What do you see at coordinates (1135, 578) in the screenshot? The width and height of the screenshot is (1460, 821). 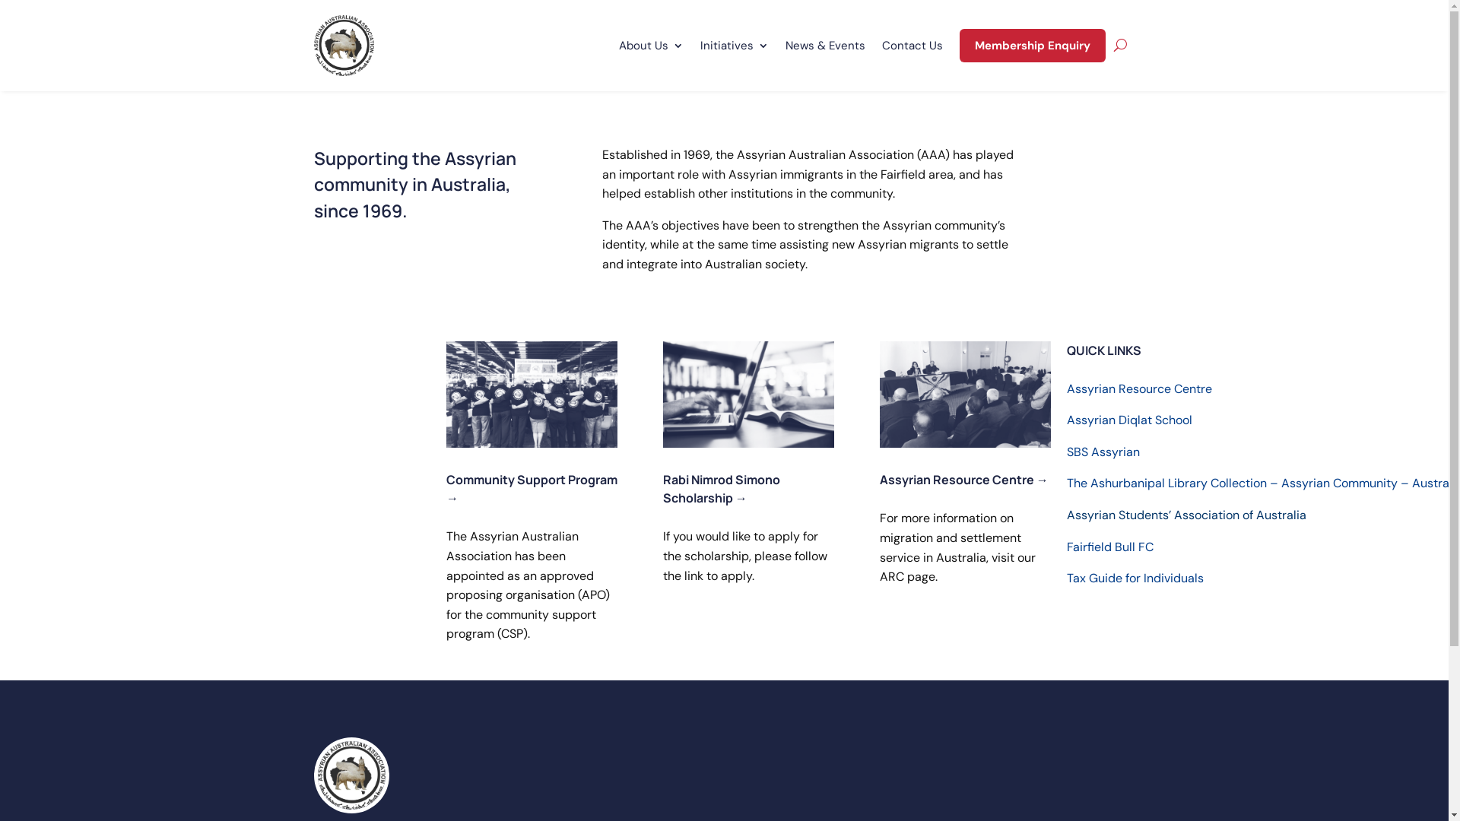 I see `Tax Guide for Individuals` at bounding box center [1135, 578].